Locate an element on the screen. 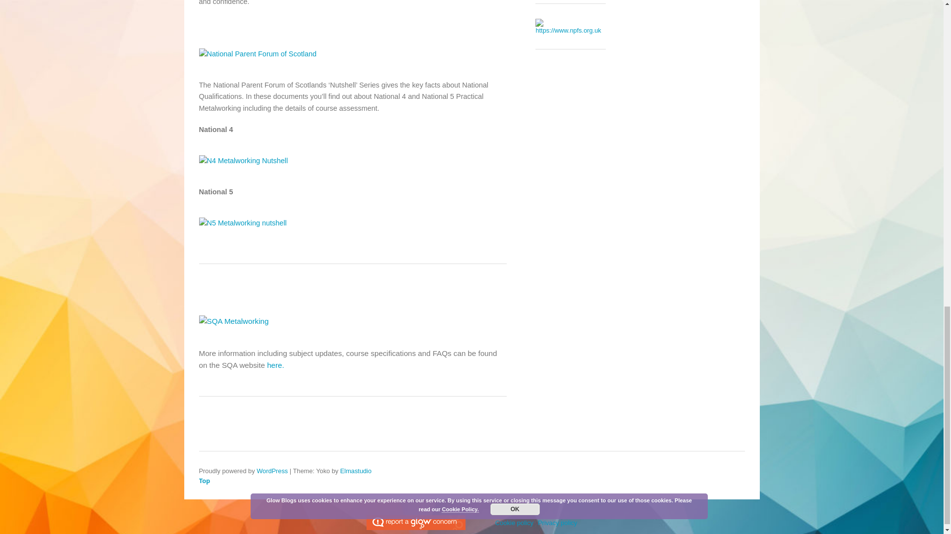  WordPress is located at coordinates (272, 471).